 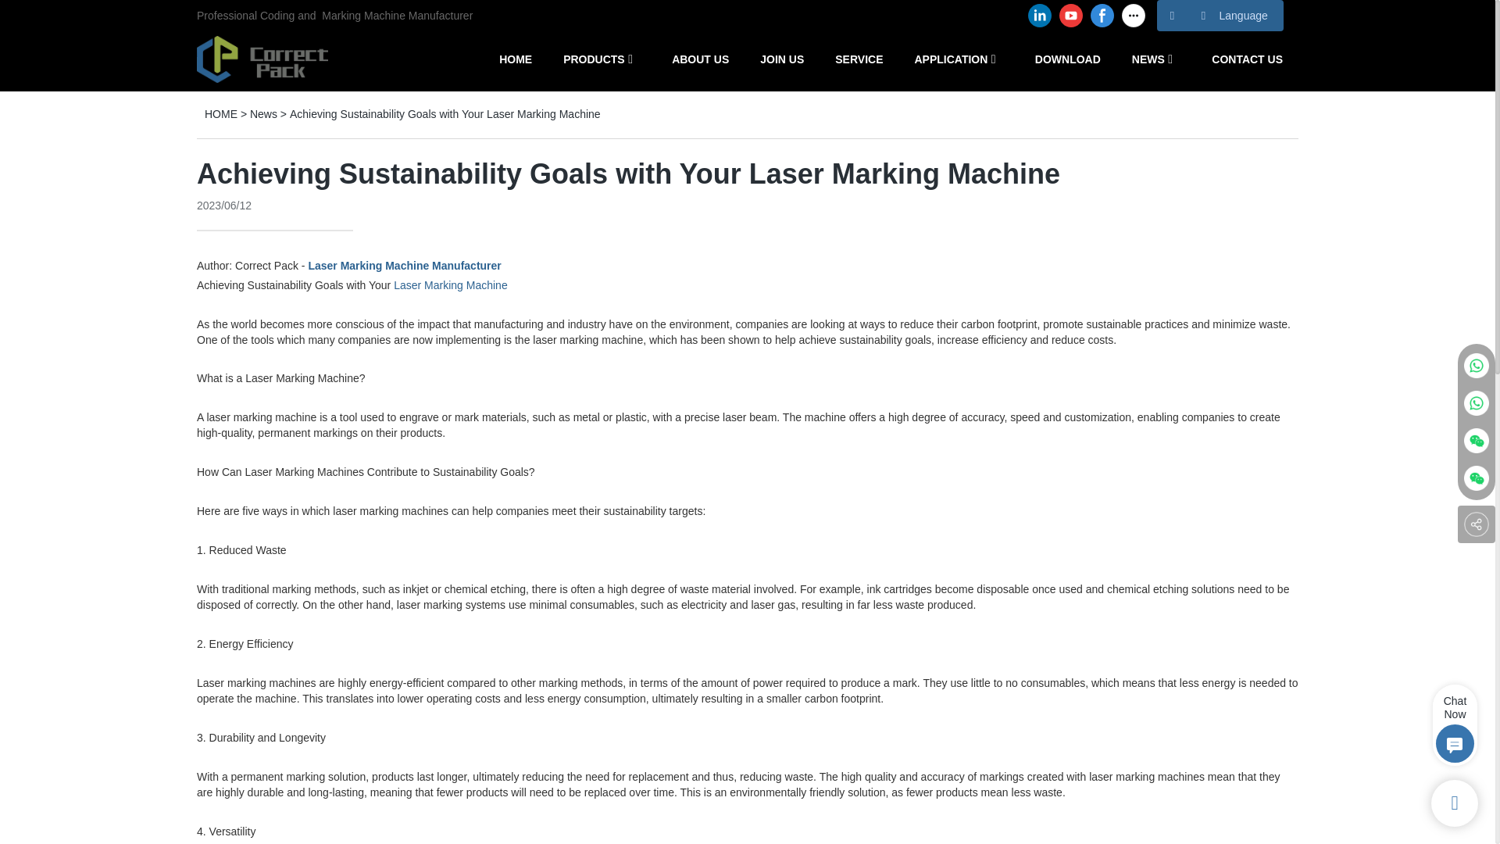 What do you see at coordinates (1102, 16) in the screenshot?
I see `facebook` at bounding box center [1102, 16].